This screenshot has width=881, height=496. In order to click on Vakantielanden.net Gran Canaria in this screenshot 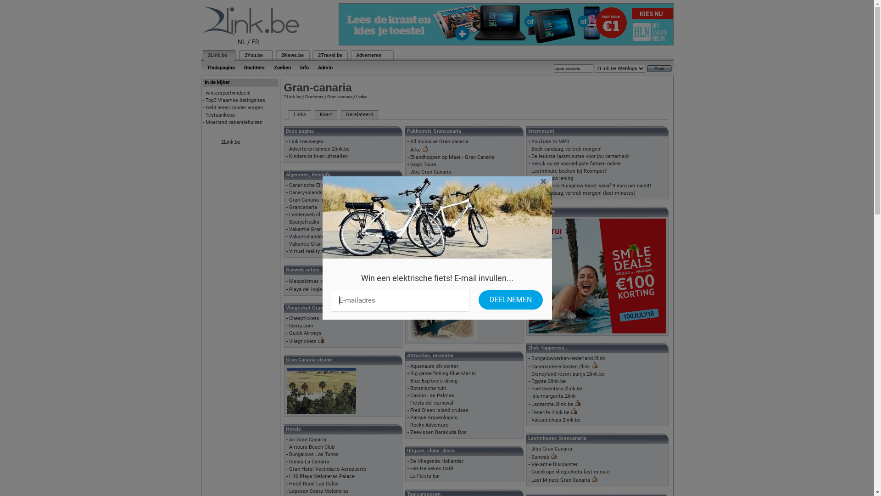, I will do `click(327, 237)`.